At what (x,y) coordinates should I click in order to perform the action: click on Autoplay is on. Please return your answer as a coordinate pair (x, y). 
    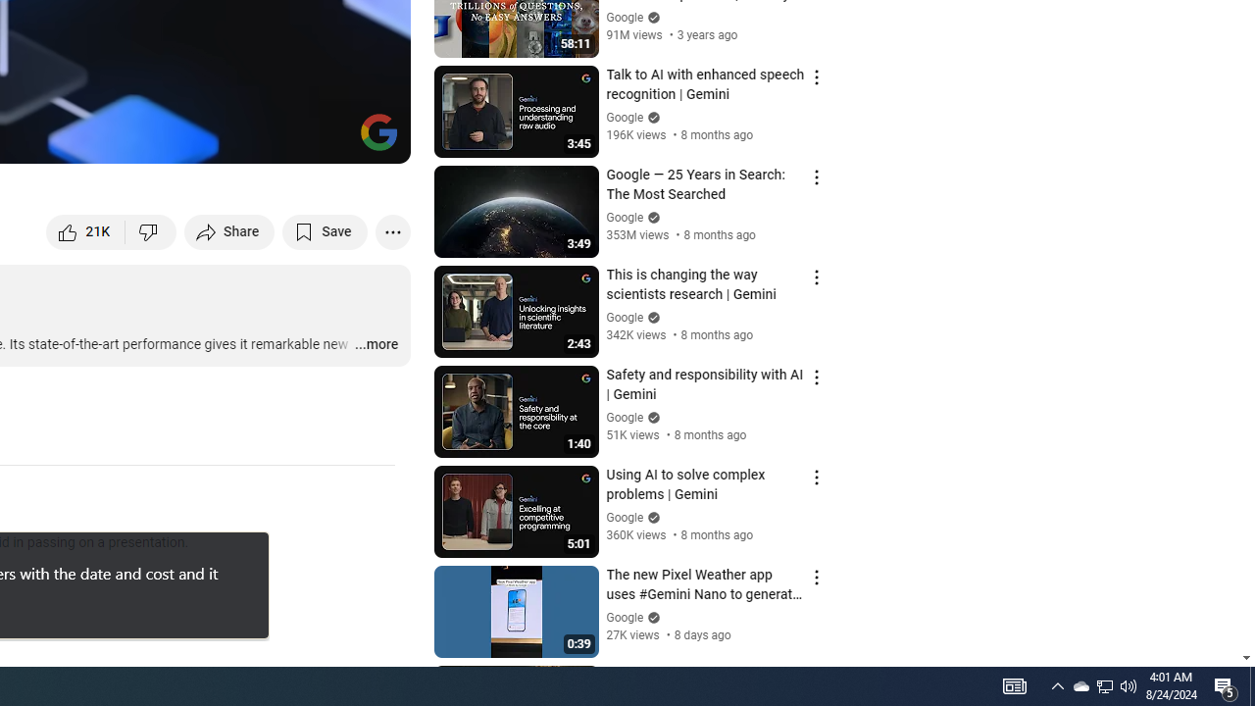
    Looking at the image, I should click on (139, 139).